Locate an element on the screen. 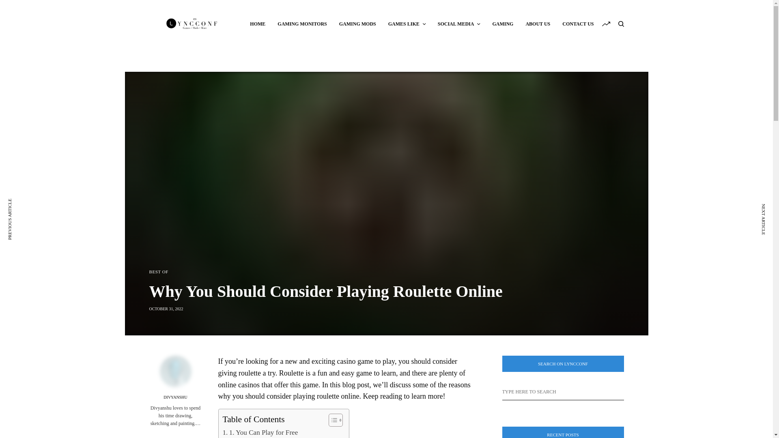  DIVYANSHU is located at coordinates (175, 397).